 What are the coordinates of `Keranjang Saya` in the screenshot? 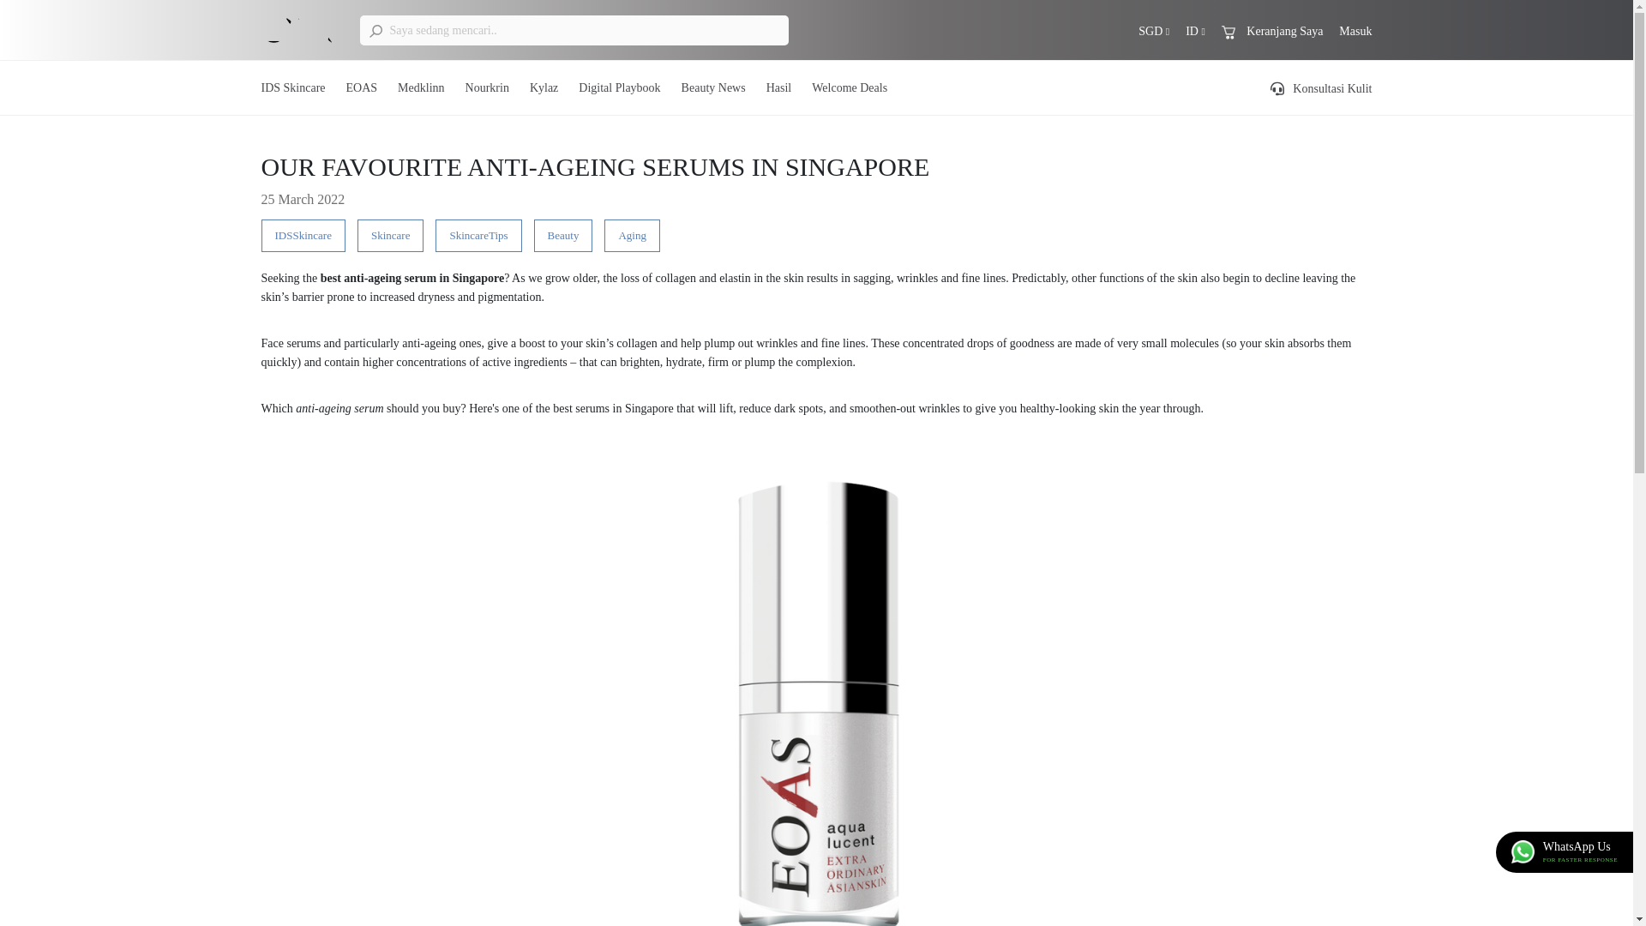 It's located at (1272, 31).